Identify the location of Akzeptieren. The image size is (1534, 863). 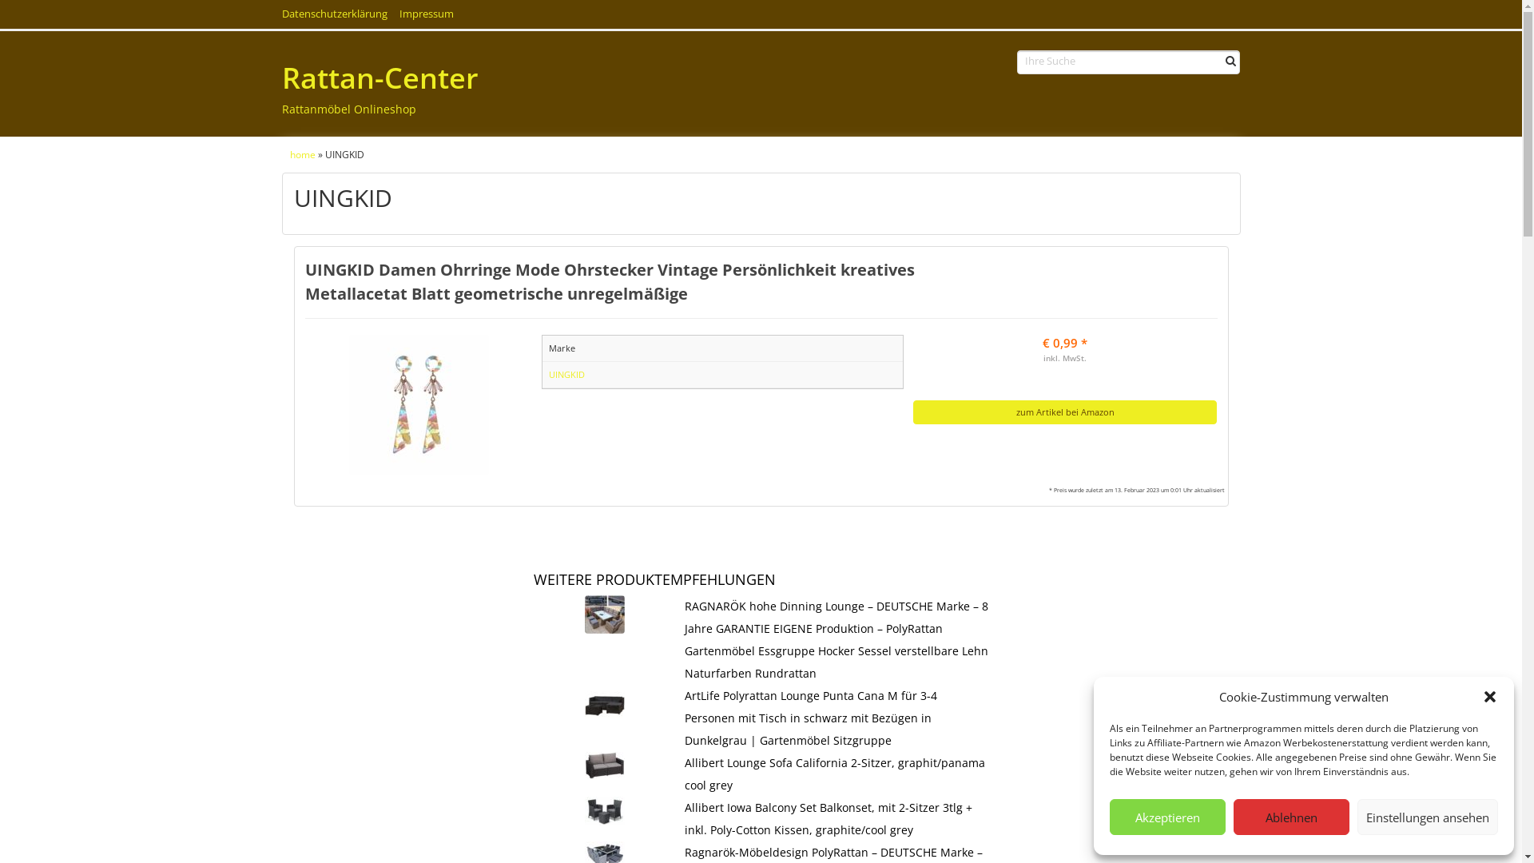
(1168, 817).